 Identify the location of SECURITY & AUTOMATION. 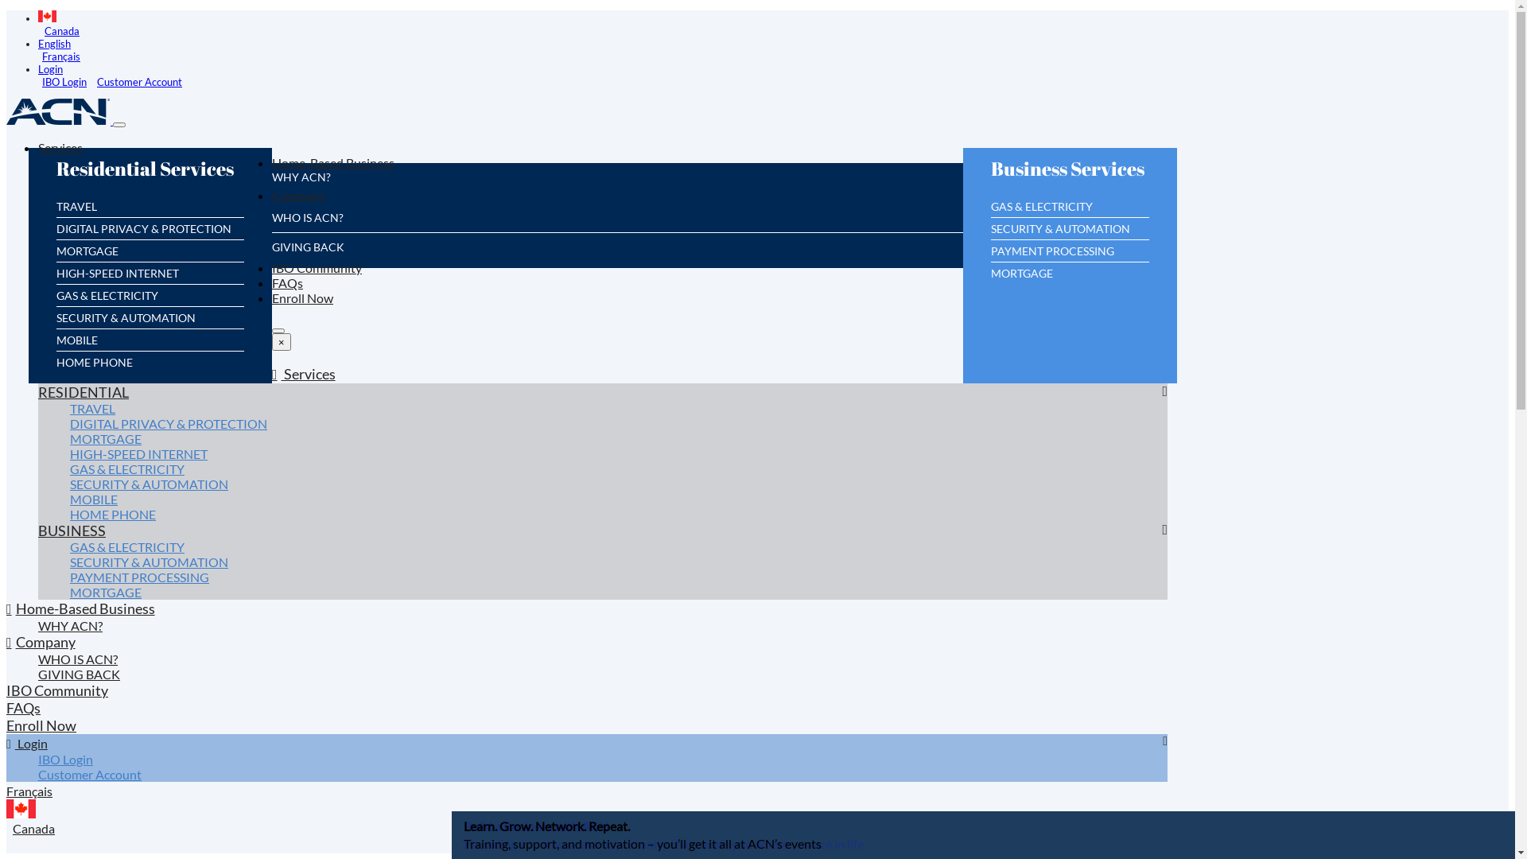
(150, 490).